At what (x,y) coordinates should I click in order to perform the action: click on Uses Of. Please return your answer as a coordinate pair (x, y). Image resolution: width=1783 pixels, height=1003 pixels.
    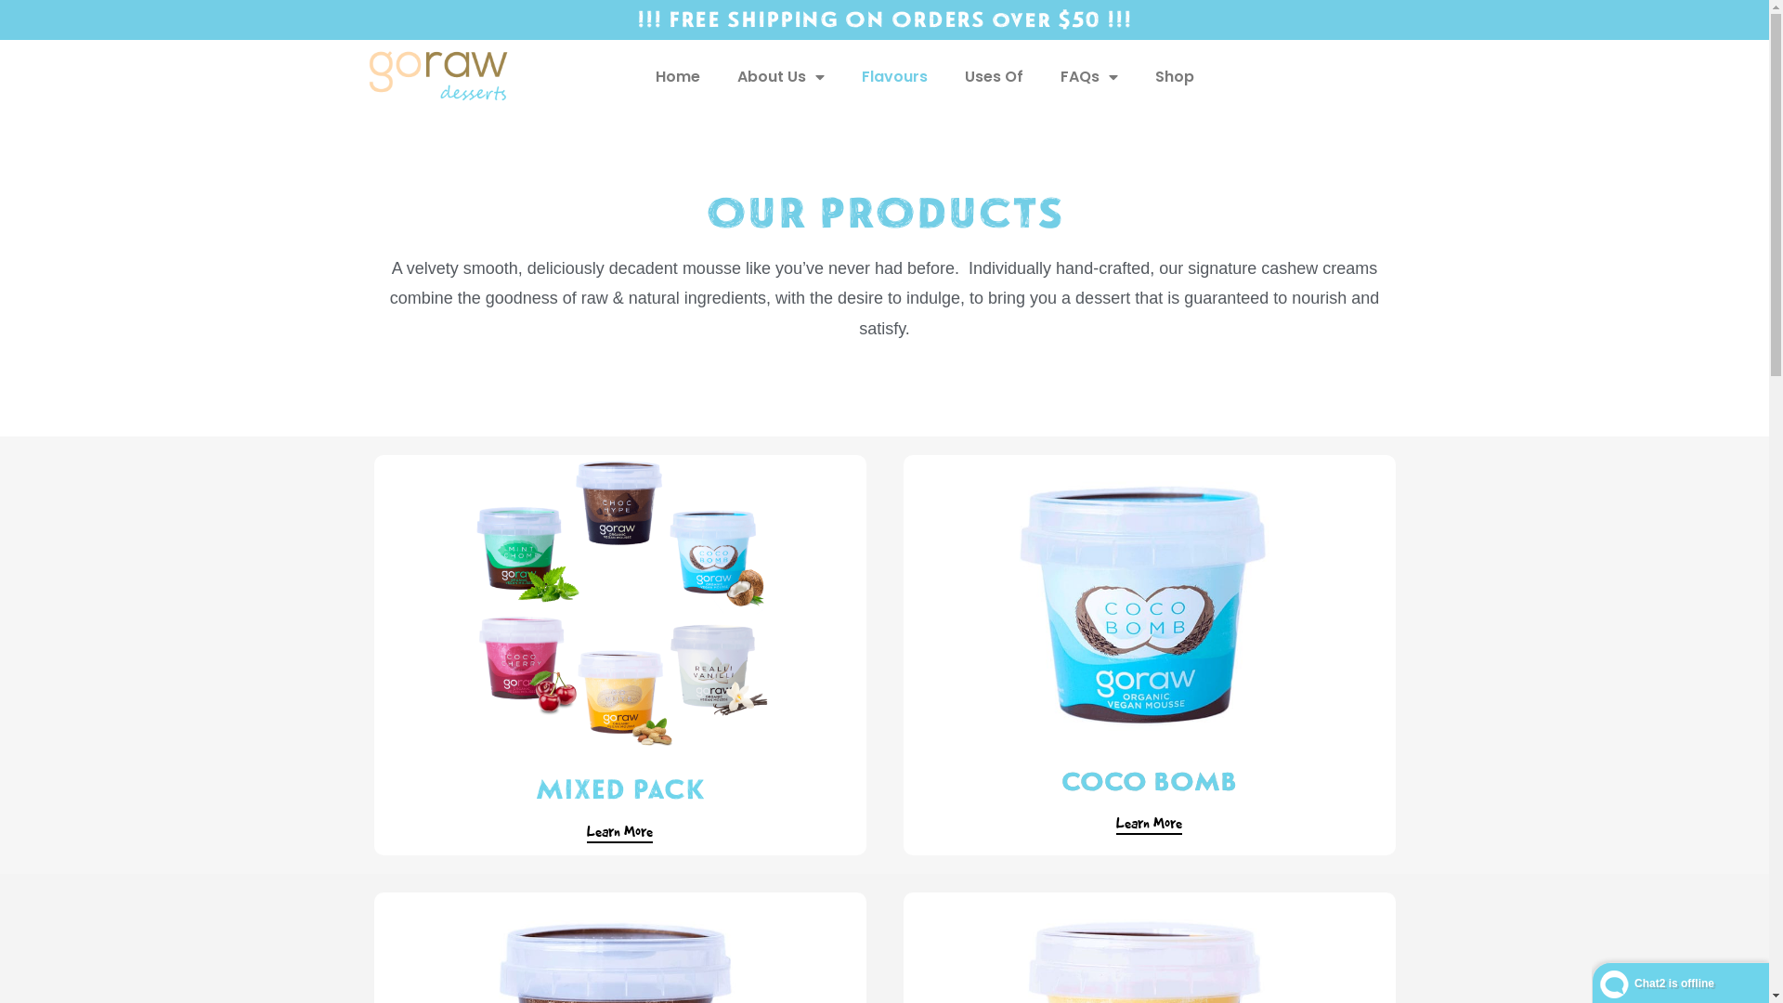
    Looking at the image, I should click on (994, 77).